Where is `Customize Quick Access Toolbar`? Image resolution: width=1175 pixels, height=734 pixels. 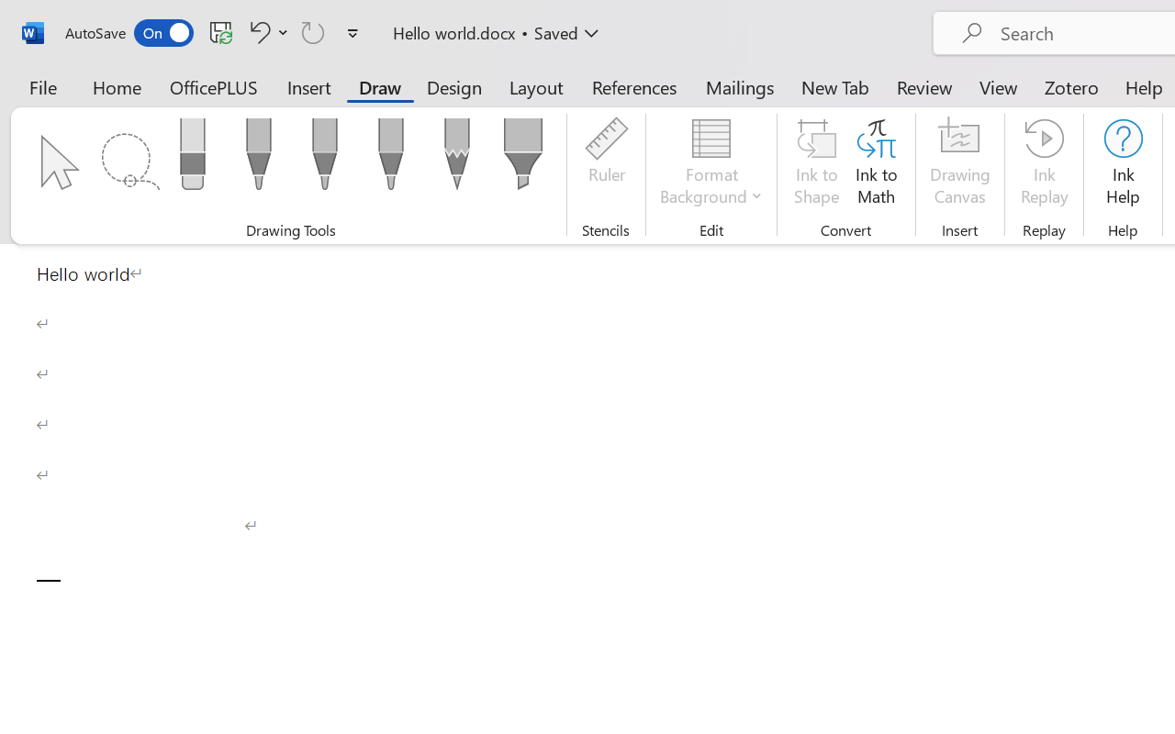 Customize Quick Access Toolbar is located at coordinates (352, 33).